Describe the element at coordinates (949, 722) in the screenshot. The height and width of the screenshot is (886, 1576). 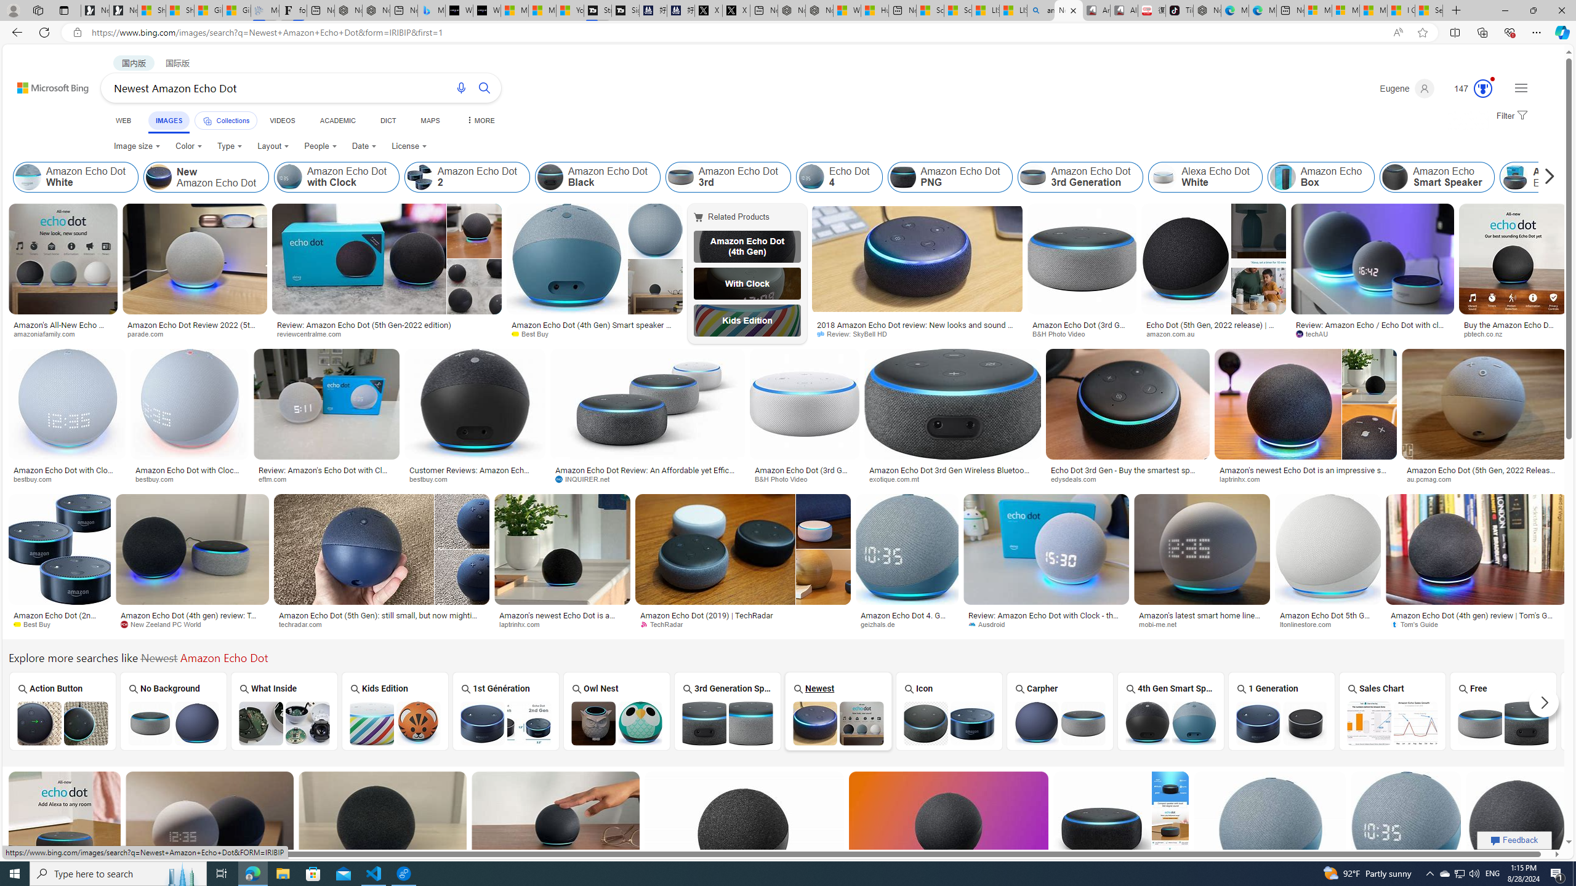
I see `Amazon Echo Dot Icon` at that location.